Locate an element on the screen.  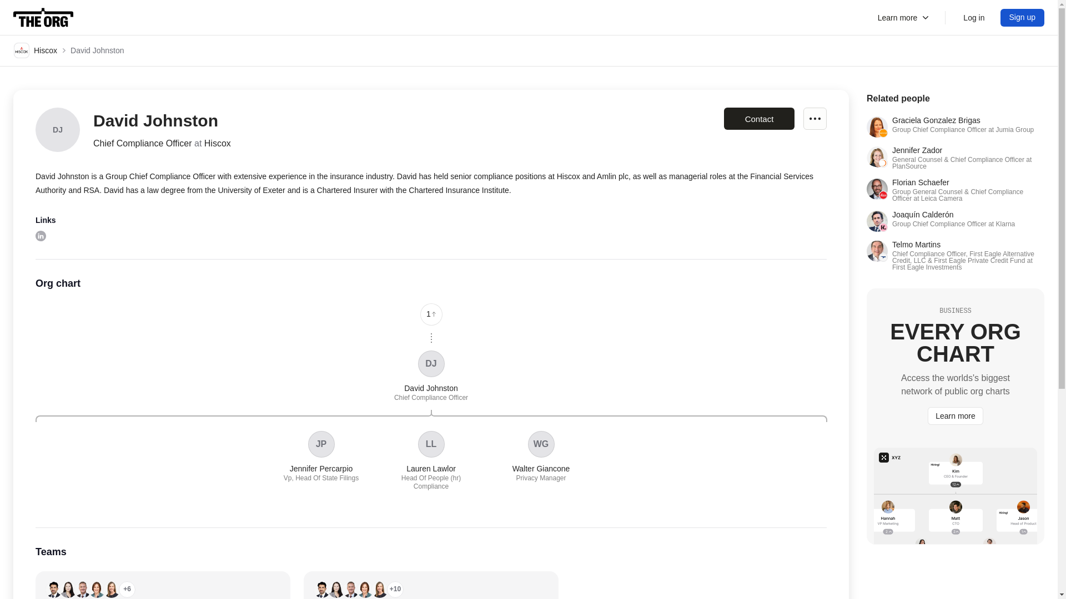
Contact is located at coordinates (758, 119).